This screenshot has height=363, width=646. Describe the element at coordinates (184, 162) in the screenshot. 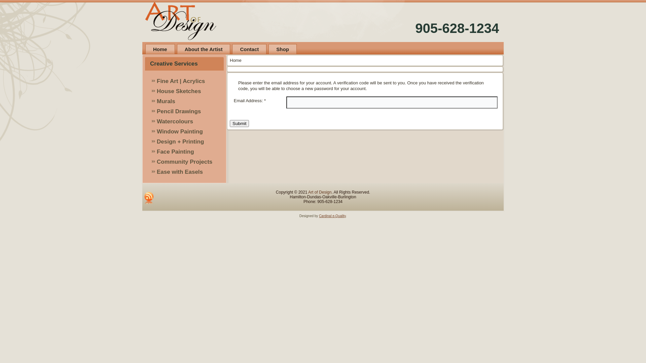

I see `Community Projects` at that location.